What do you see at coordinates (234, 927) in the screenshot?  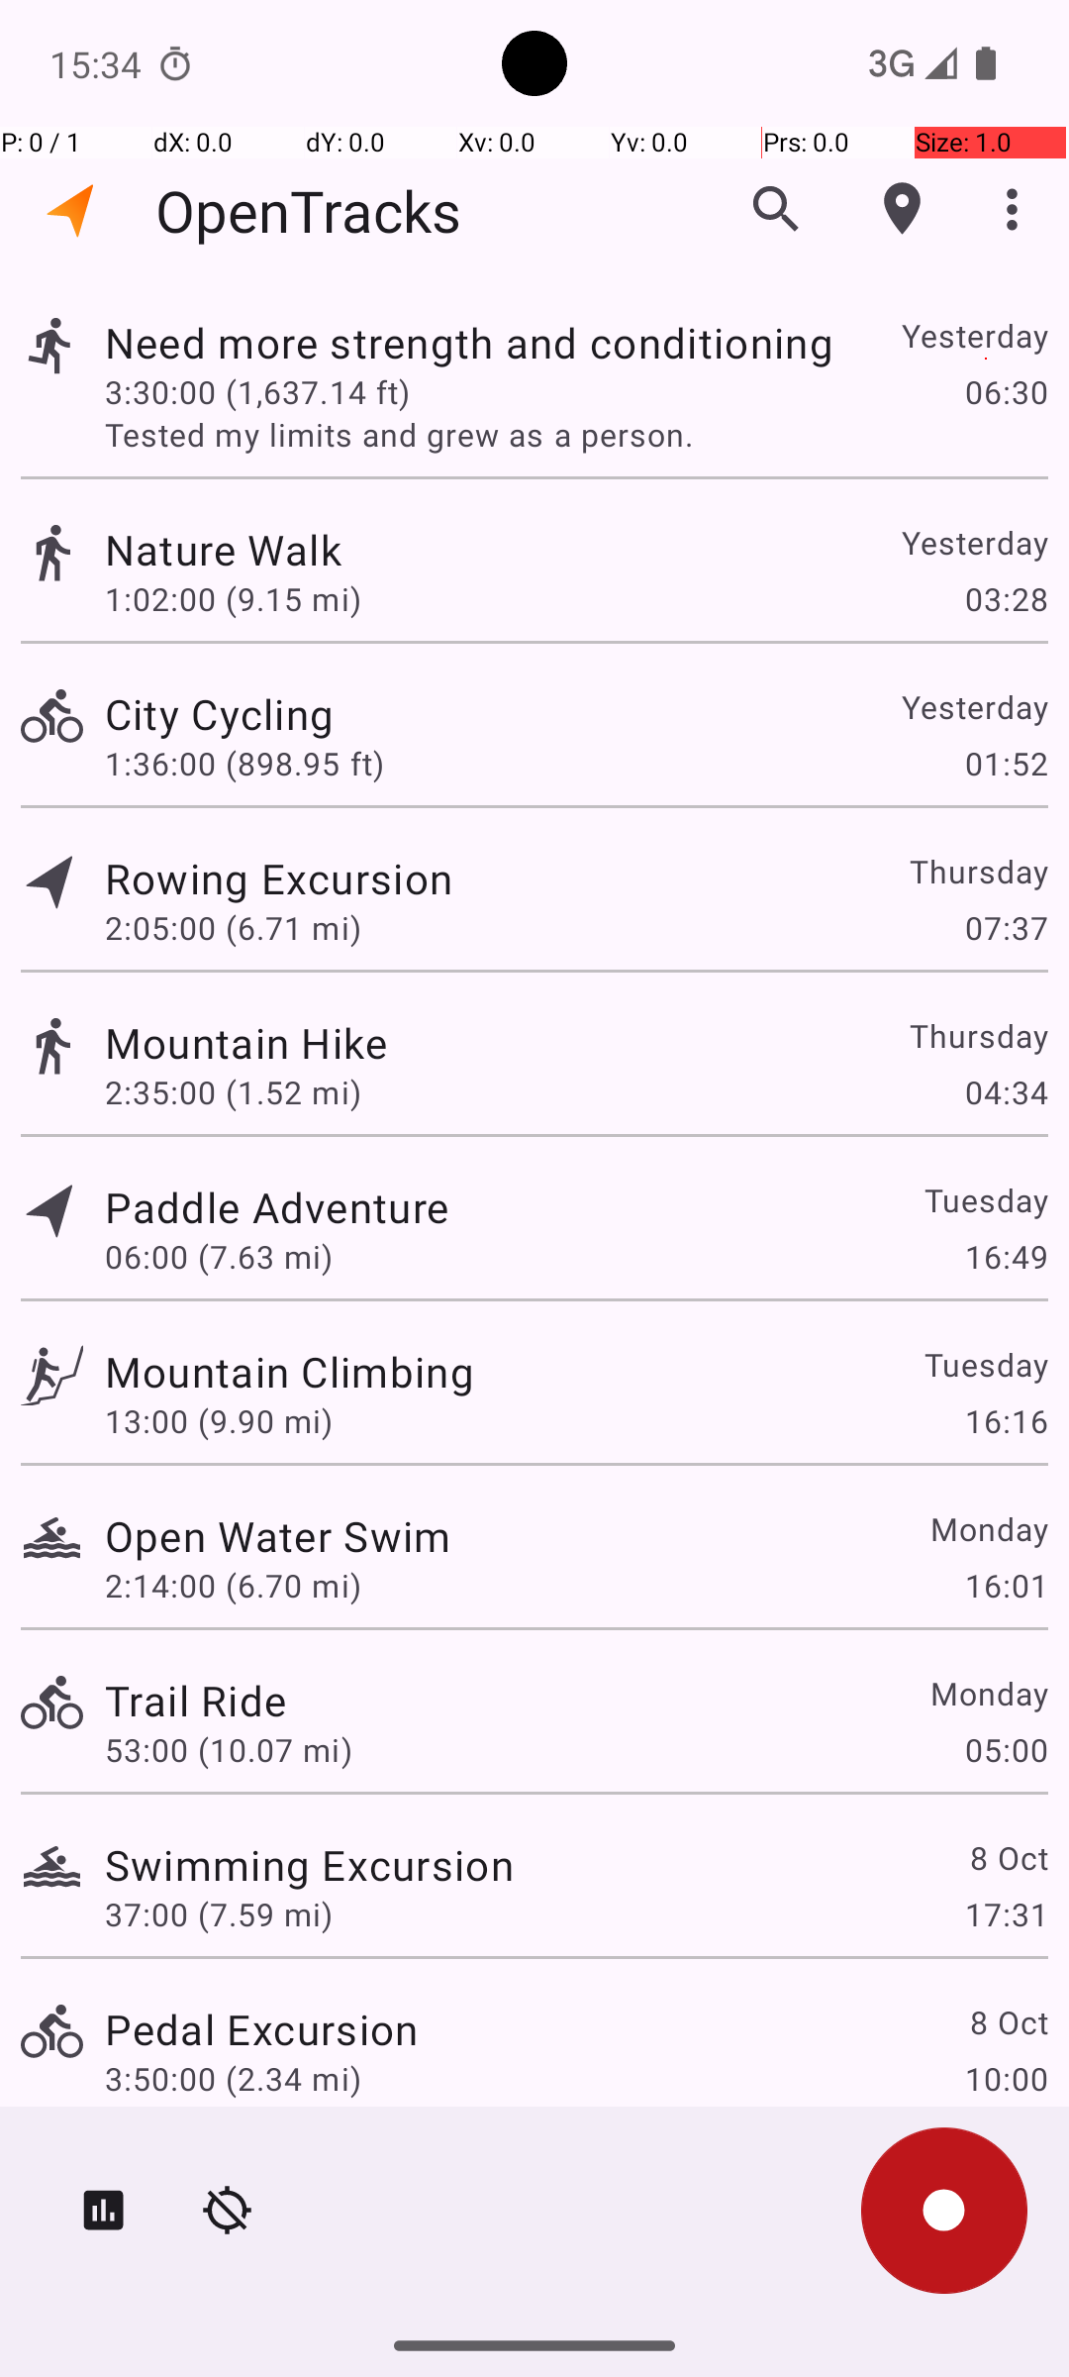 I see `2:05:00 (6.71 mi)` at bounding box center [234, 927].